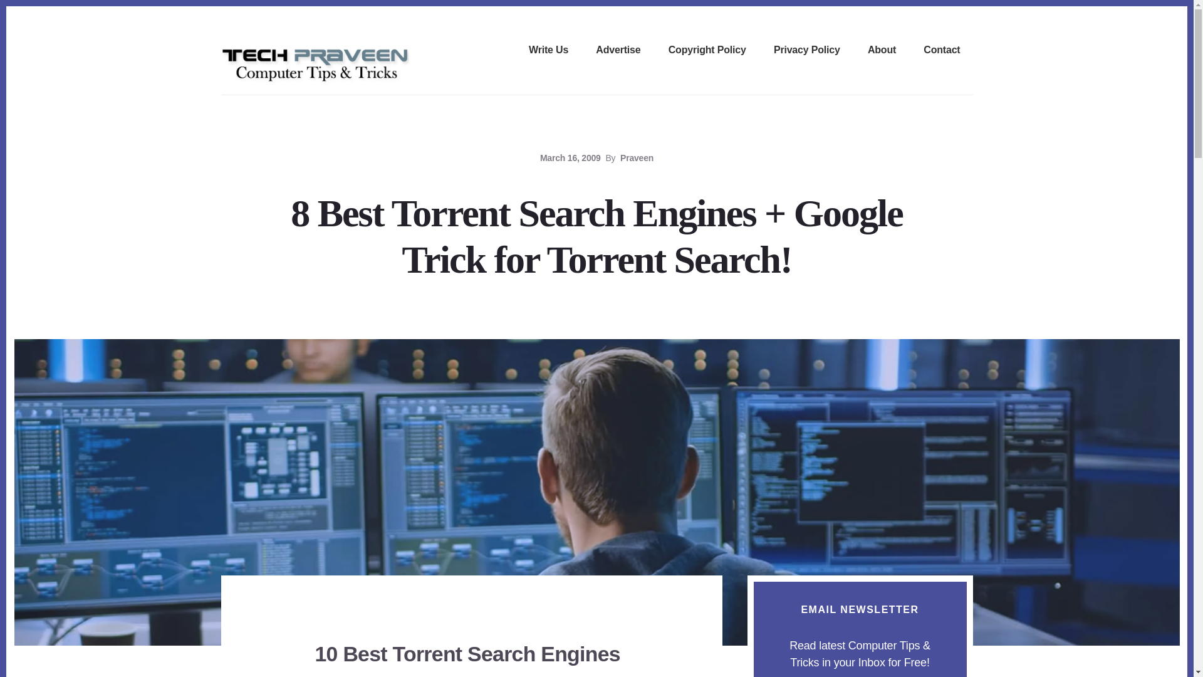 The width and height of the screenshot is (1203, 677). I want to click on Praveen, so click(637, 158).